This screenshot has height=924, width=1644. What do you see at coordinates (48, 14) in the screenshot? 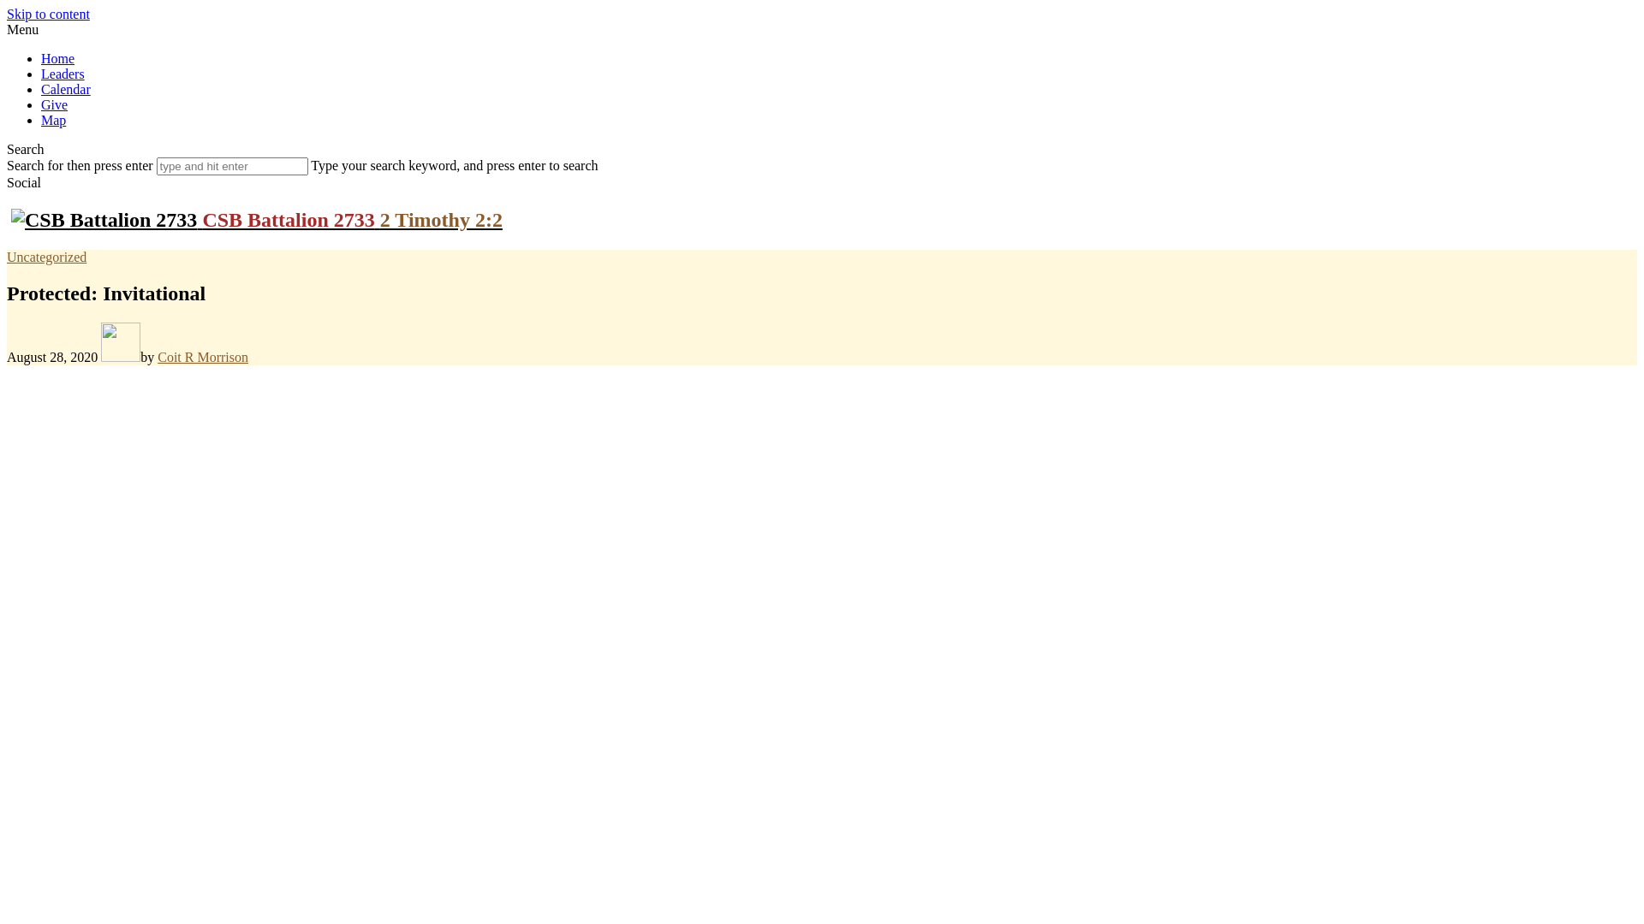
I see `Skip to content` at bounding box center [48, 14].